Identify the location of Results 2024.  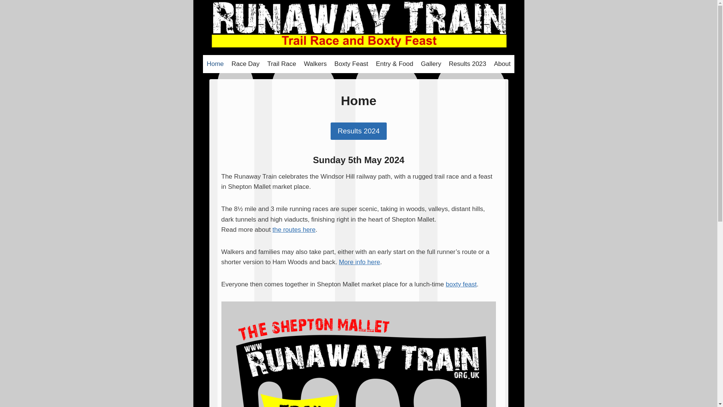
(358, 131).